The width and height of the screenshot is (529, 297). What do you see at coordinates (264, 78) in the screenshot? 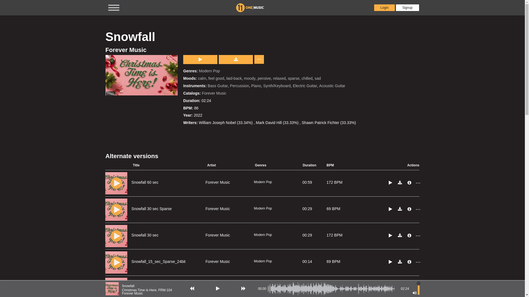
I see `pensive` at bounding box center [264, 78].